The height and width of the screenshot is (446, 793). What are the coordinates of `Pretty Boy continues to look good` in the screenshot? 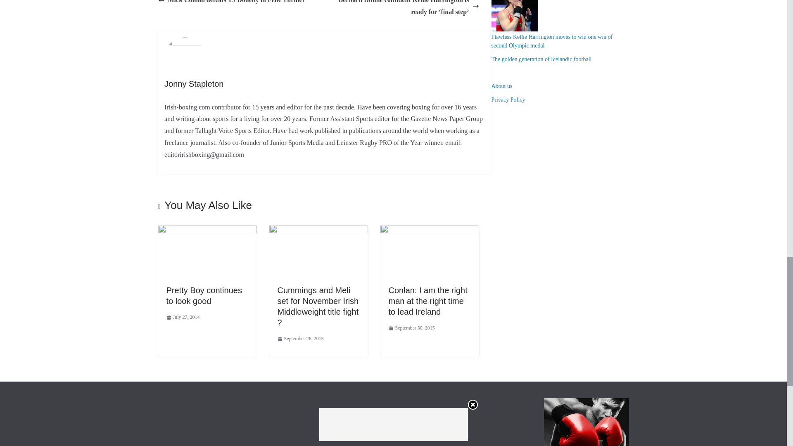 It's located at (207, 230).